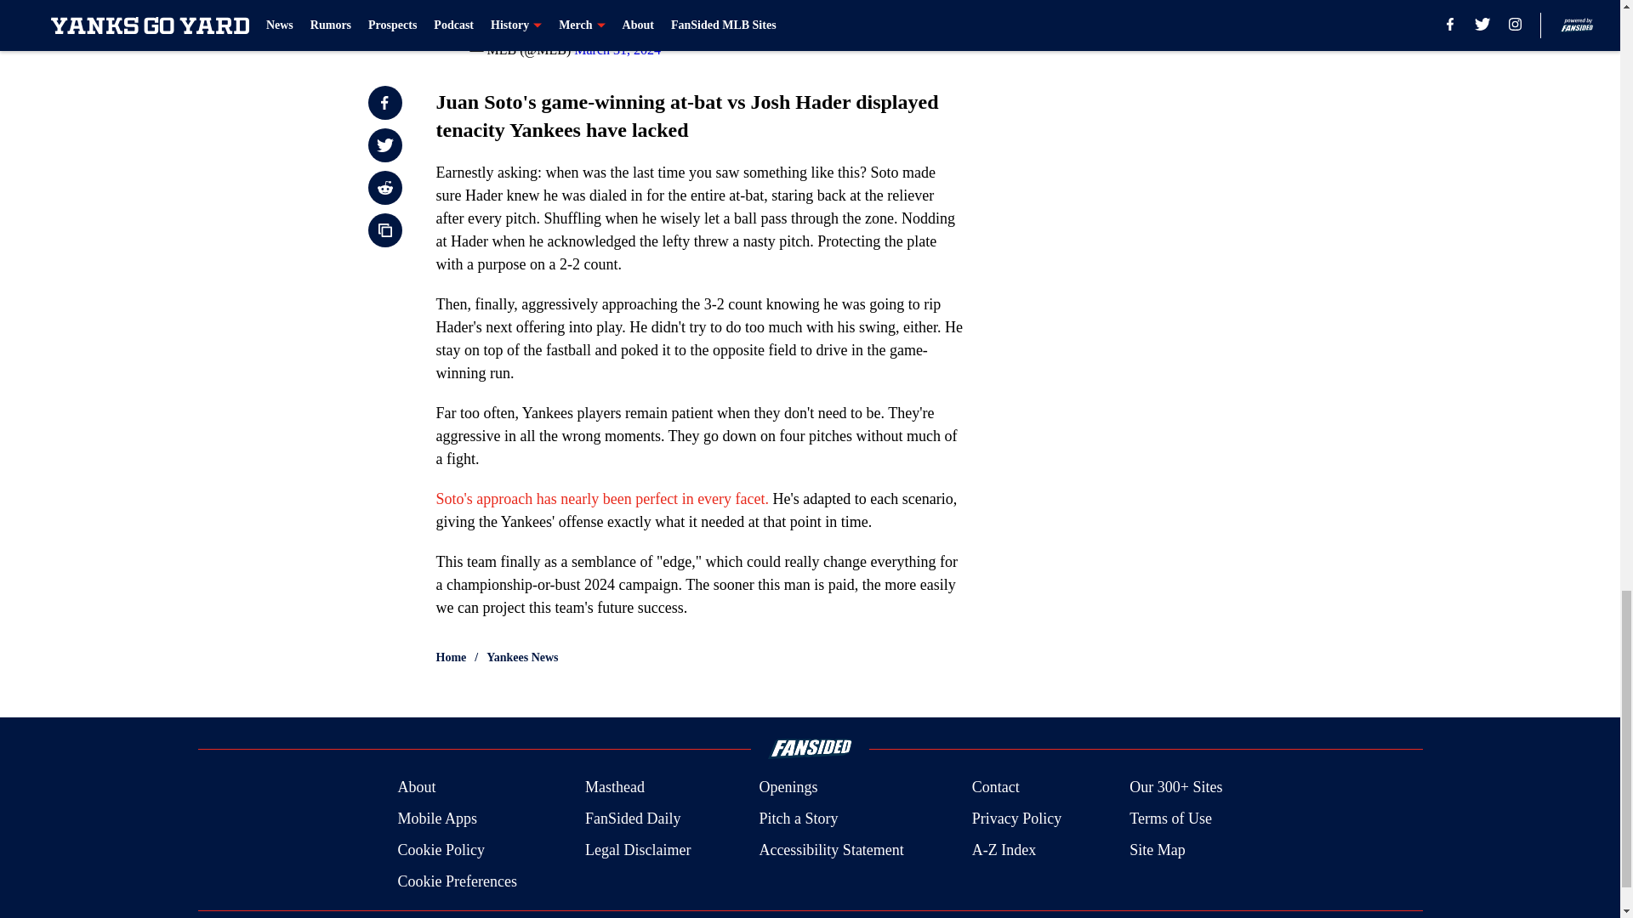 Image resolution: width=1633 pixels, height=918 pixels. I want to click on Openings, so click(788, 787).